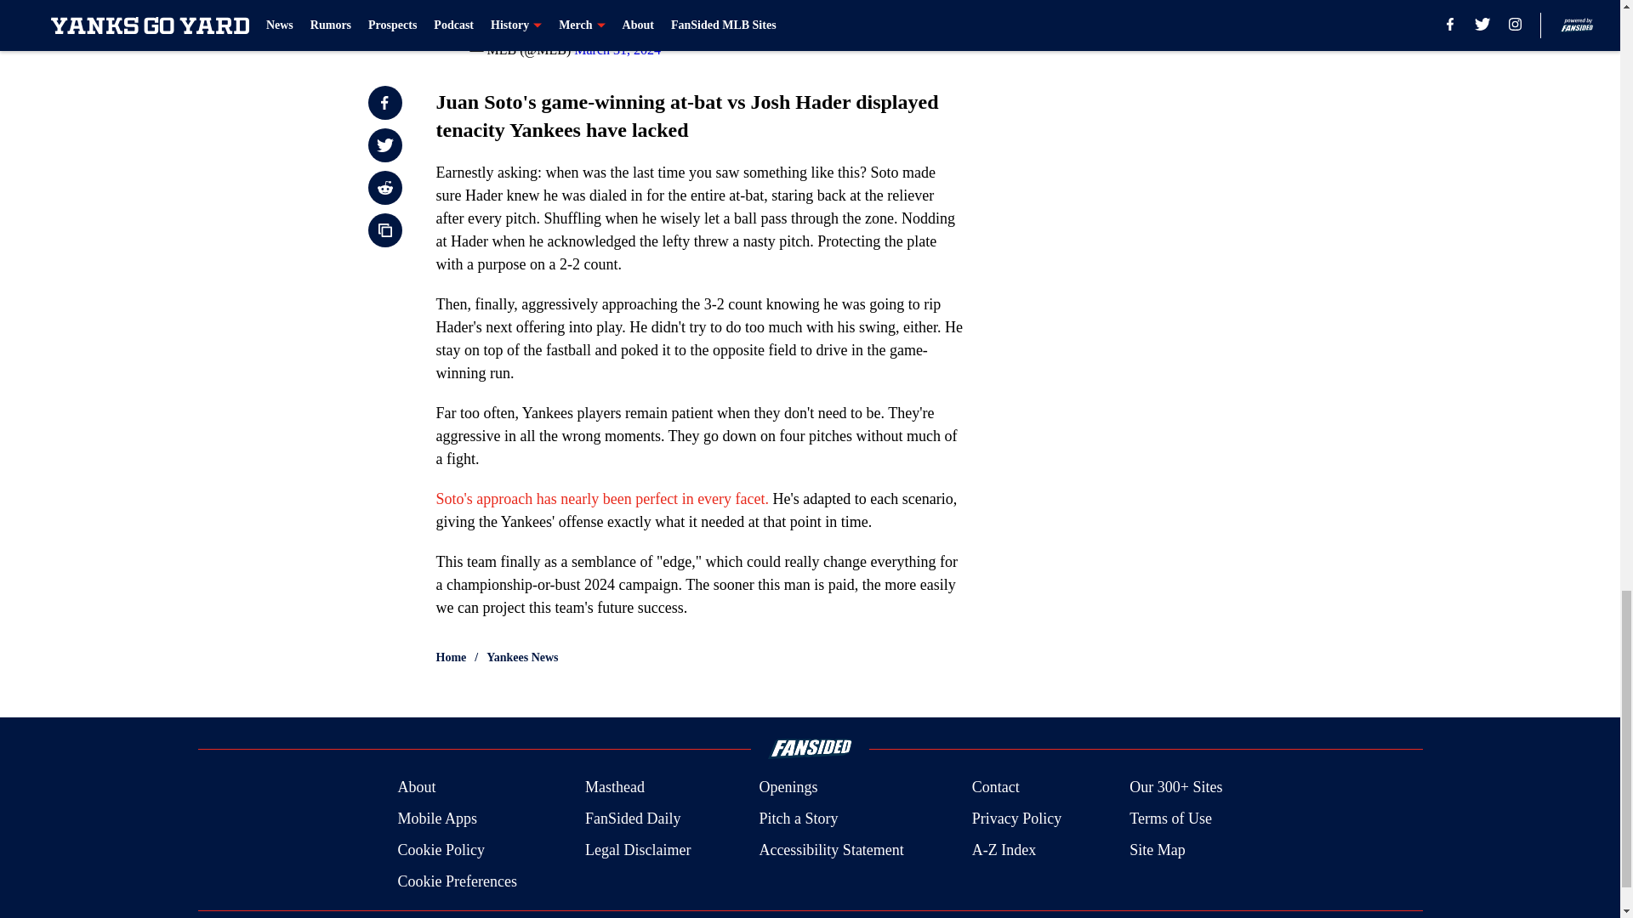 Image resolution: width=1633 pixels, height=918 pixels. I want to click on Openings, so click(788, 787).